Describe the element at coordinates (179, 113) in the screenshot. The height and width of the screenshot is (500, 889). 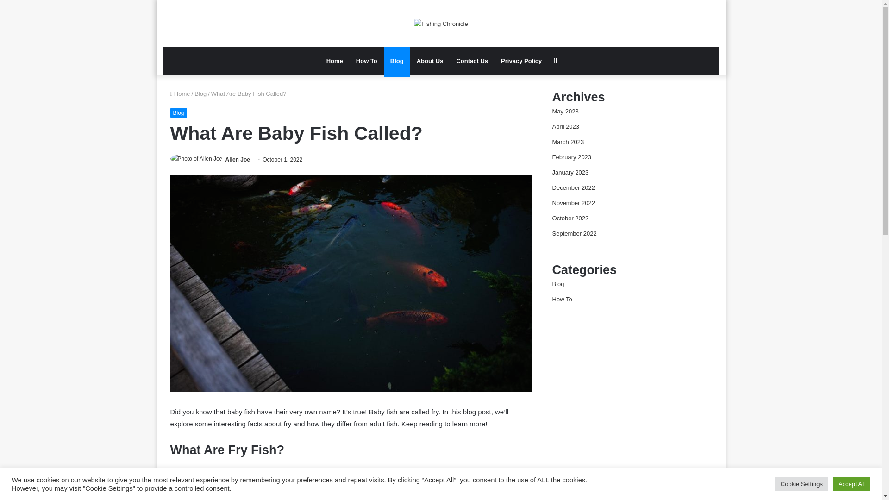
I see `Blog` at that location.